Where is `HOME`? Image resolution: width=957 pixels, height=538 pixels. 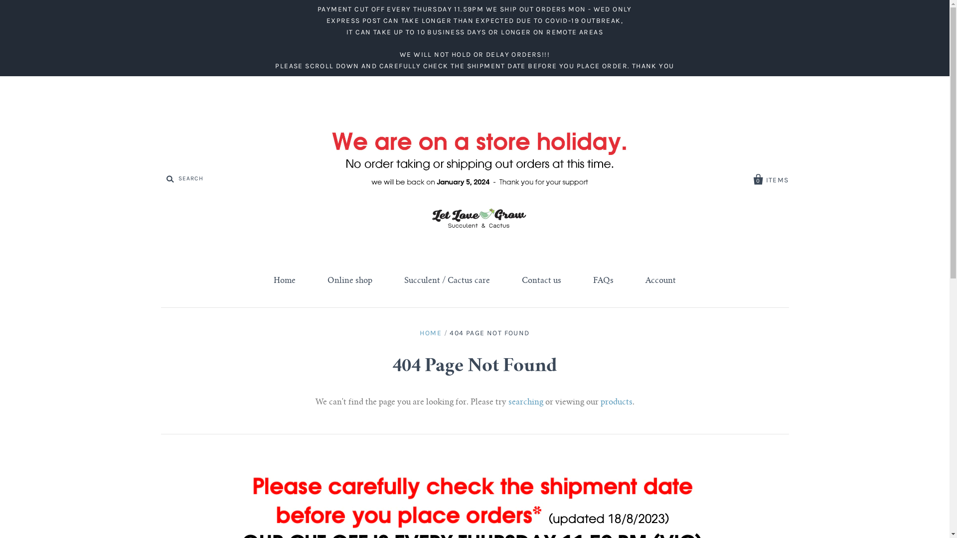 HOME is located at coordinates (431, 333).